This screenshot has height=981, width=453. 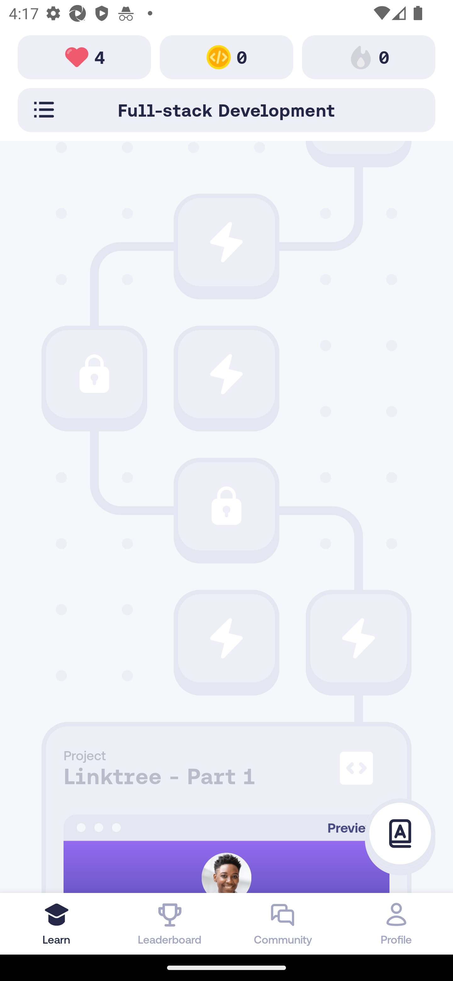 What do you see at coordinates (226, 506) in the screenshot?
I see `Path Icon` at bounding box center [226, 506].